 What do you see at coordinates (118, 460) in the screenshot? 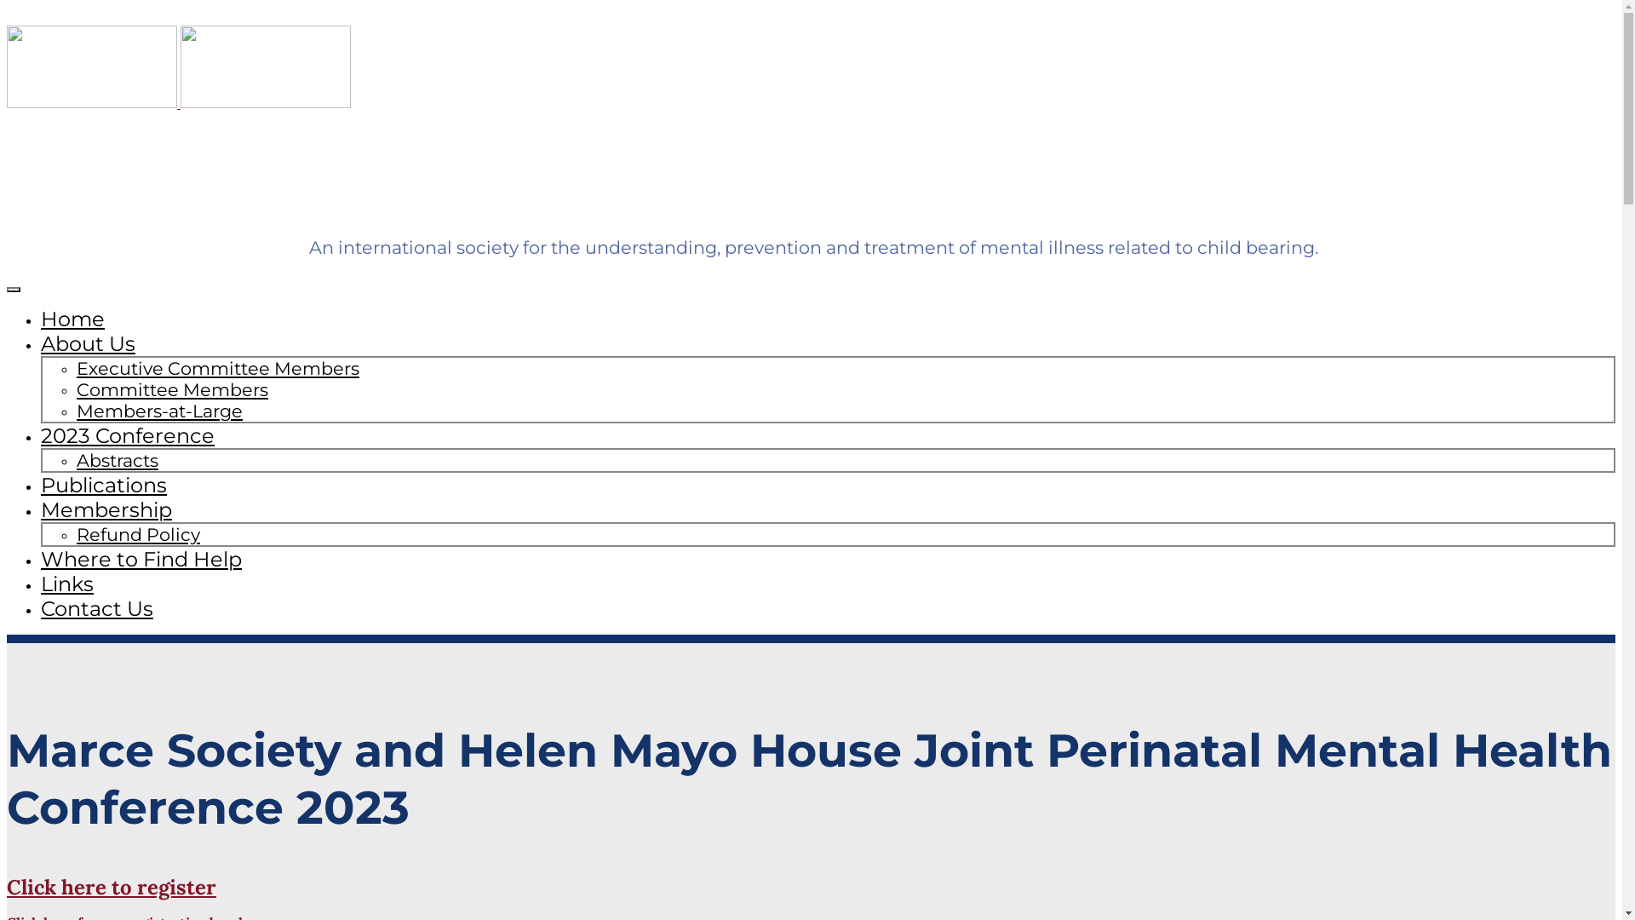
I see `Abstracts` at bounding box center [118, 460].